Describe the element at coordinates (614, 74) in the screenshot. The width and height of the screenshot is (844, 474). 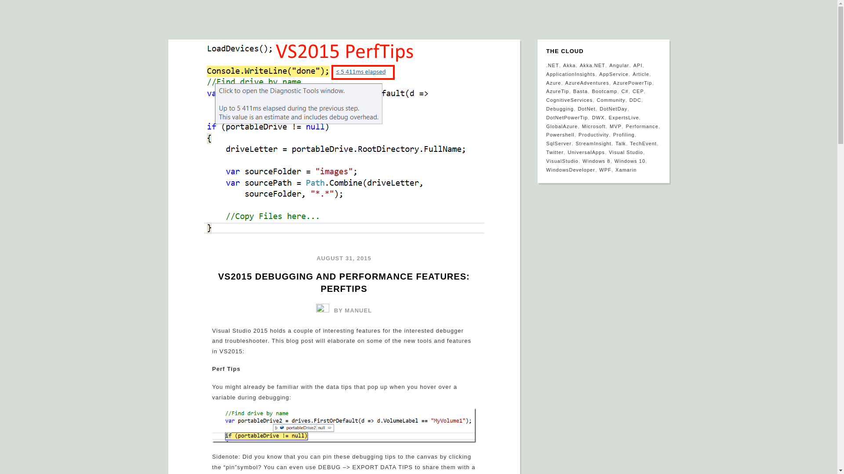
I see `AppService` at that location.